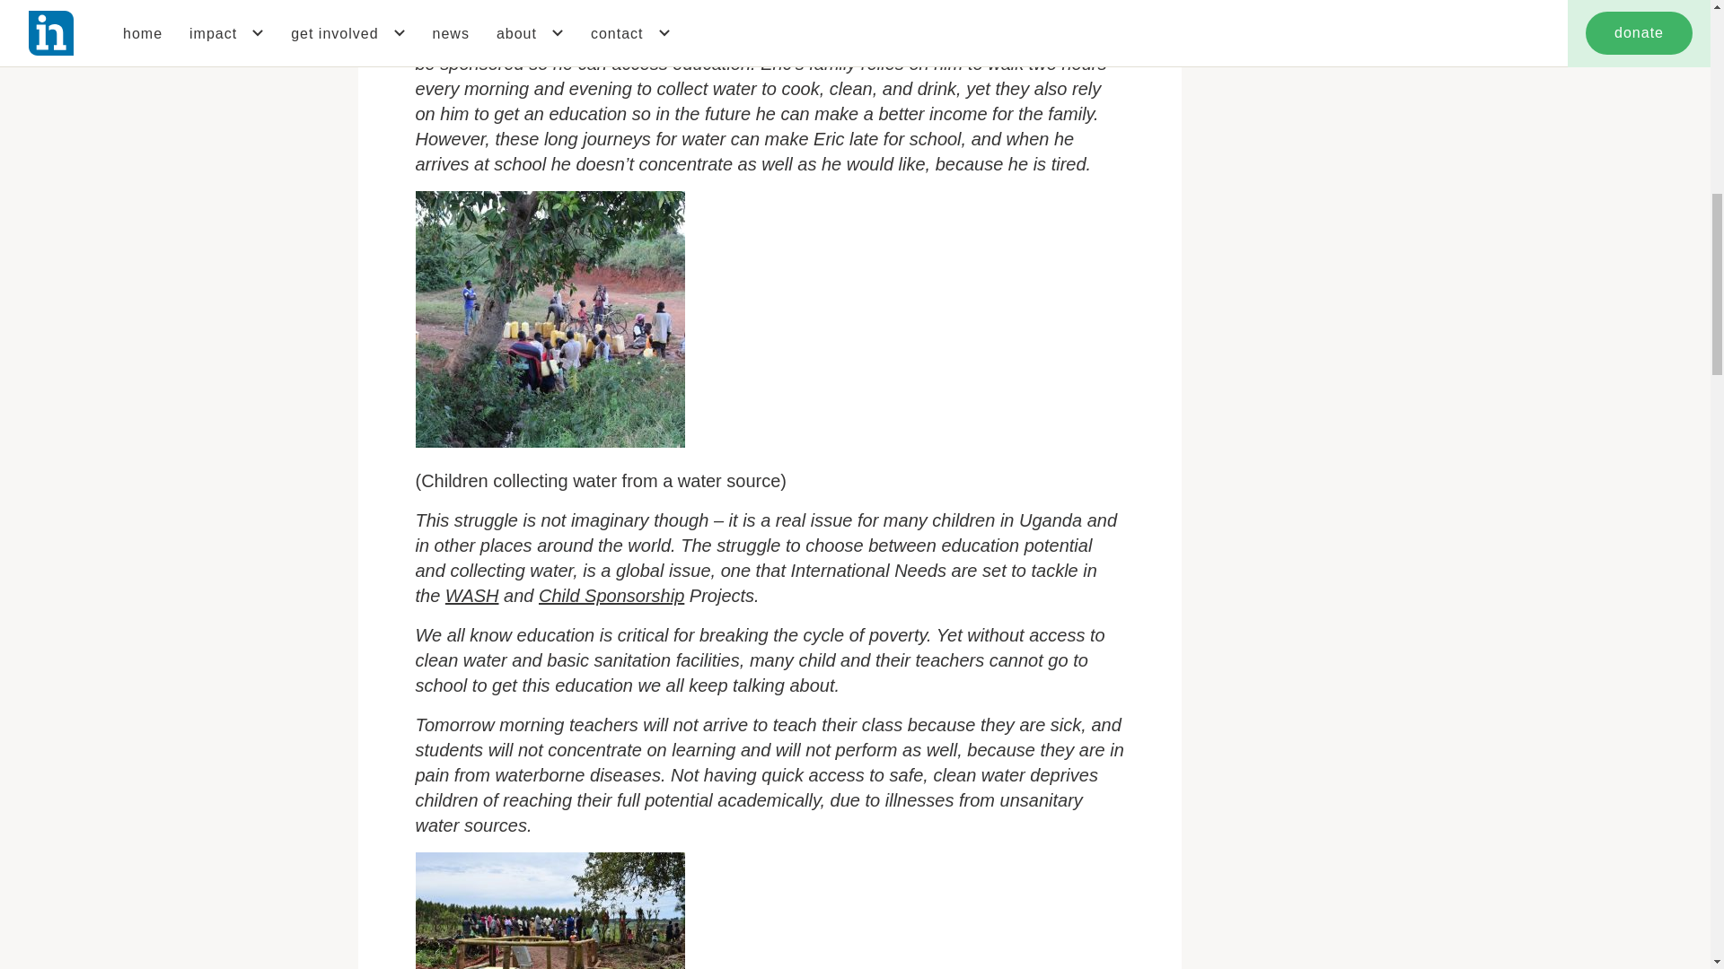  I want to click on WASH, so click(472, 596).